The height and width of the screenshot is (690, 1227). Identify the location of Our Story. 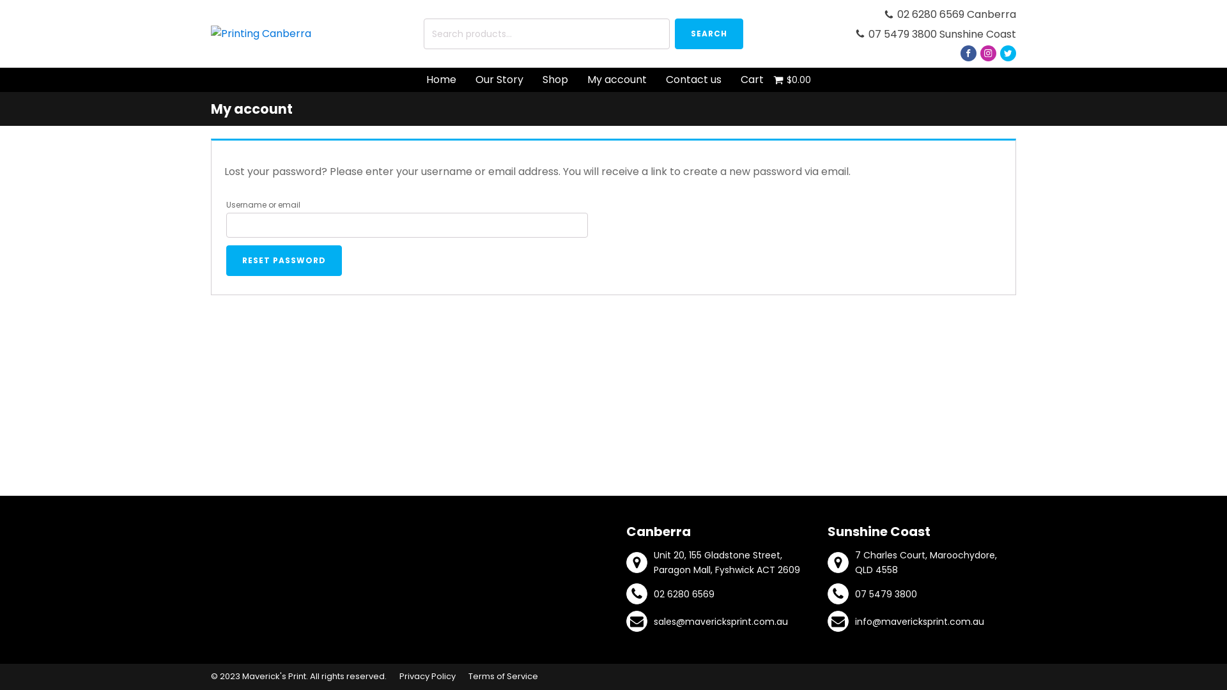
(498, 80).